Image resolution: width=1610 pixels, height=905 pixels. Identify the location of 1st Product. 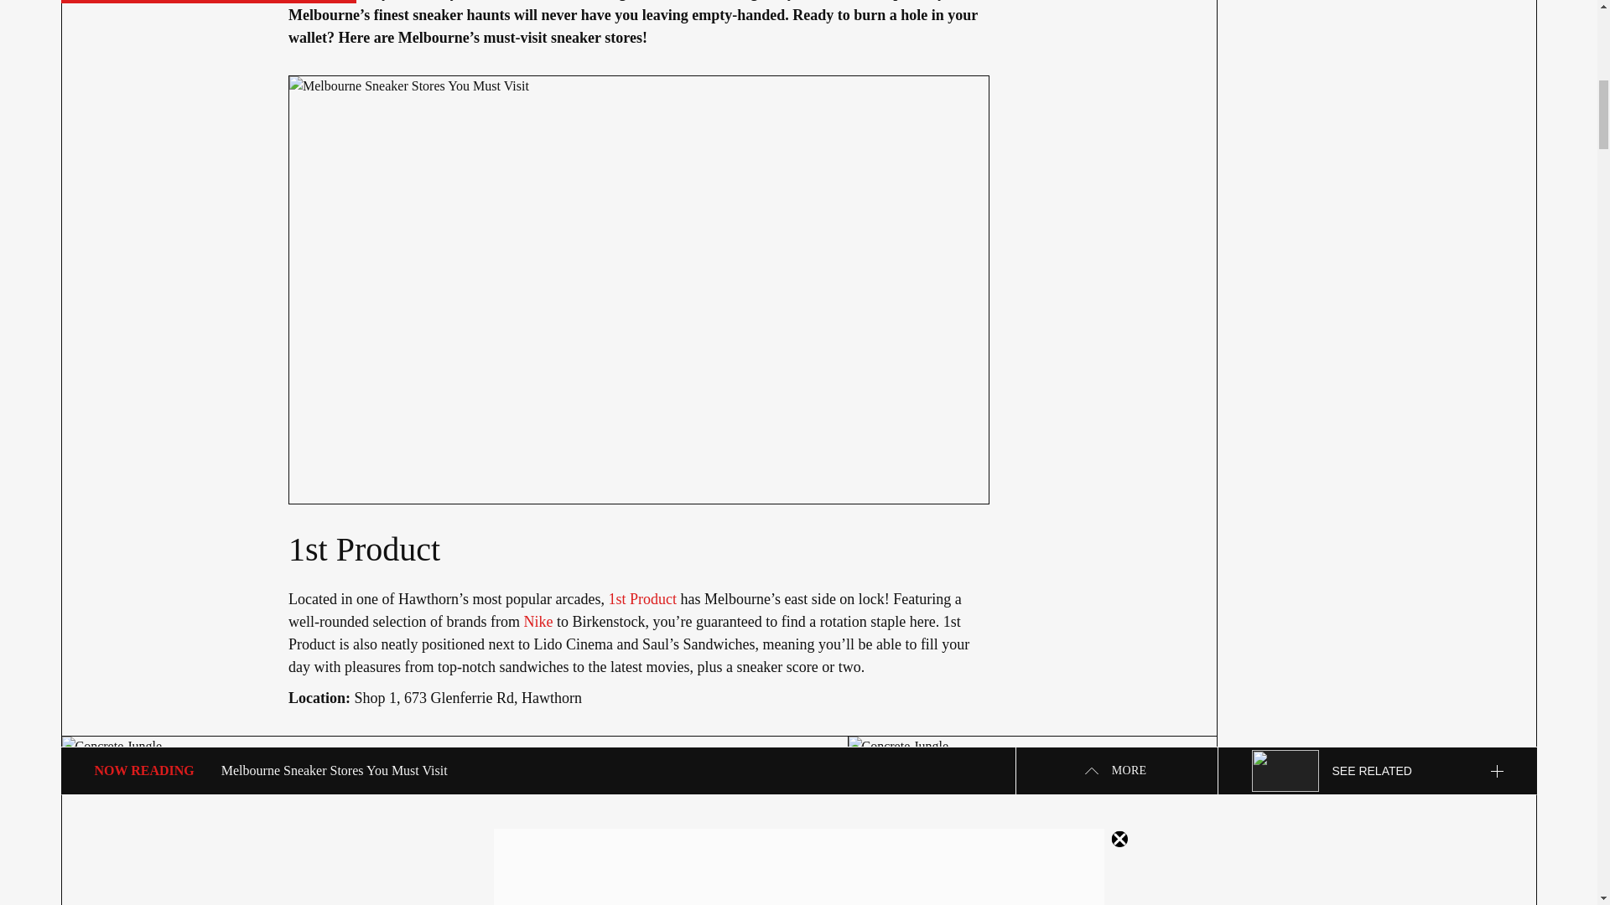
(642, 598).